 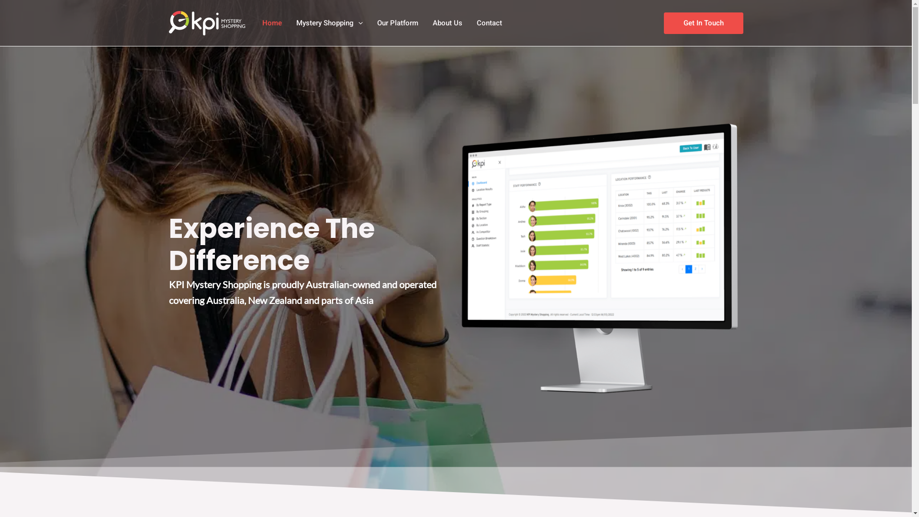 I want to click on Our Platform, so click(x=397, y=23).